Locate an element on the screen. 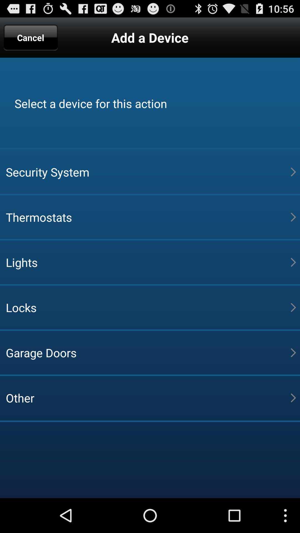 The image size is (300, 533). flip to the thermostats app is located at coordinates (148, 217).